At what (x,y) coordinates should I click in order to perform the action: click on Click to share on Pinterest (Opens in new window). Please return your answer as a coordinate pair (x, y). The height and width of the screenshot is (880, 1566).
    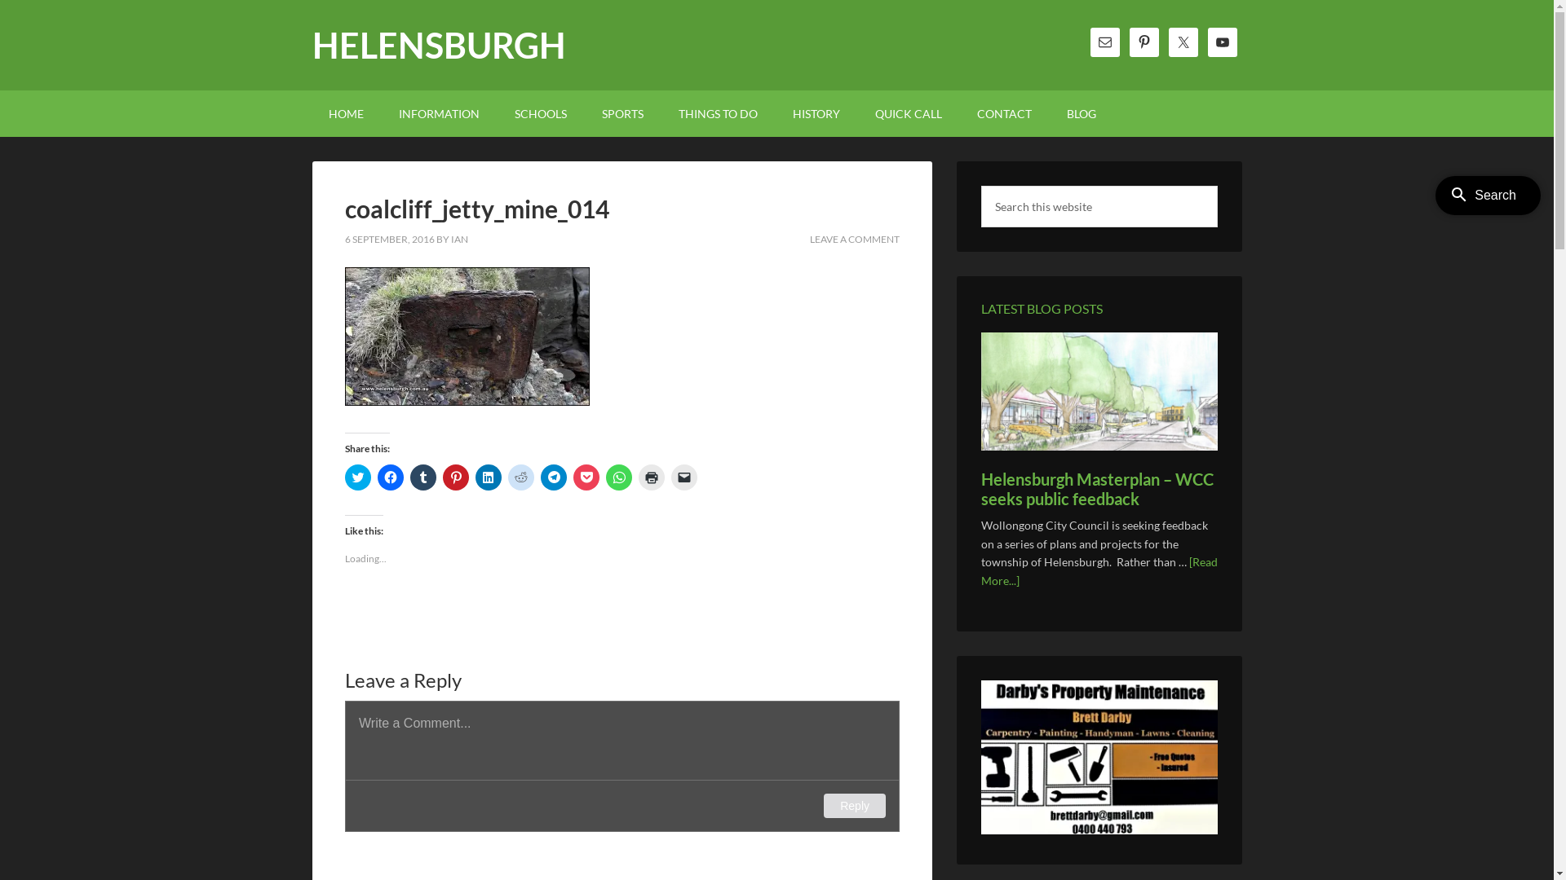
    Looking at the image, I should click on (455, 477).